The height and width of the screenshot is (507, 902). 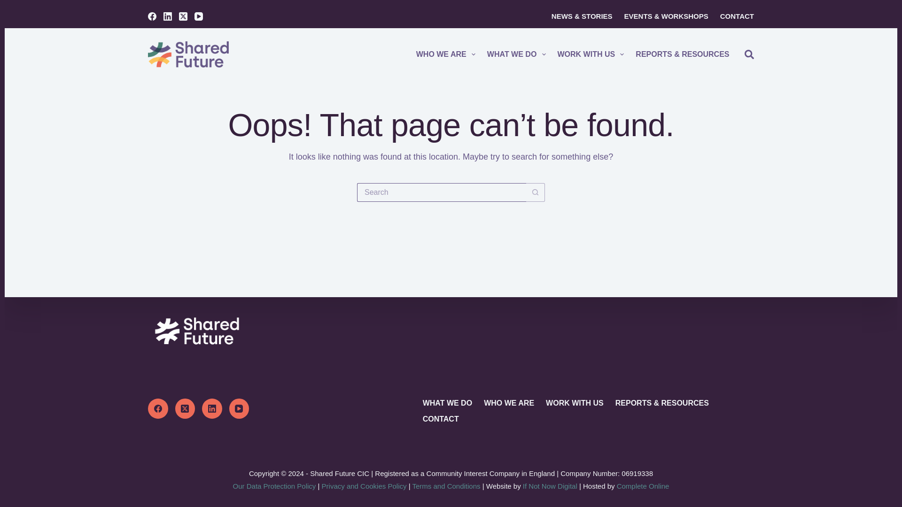 I want to click on WHO WE ARE, so click(x=445, y=54).